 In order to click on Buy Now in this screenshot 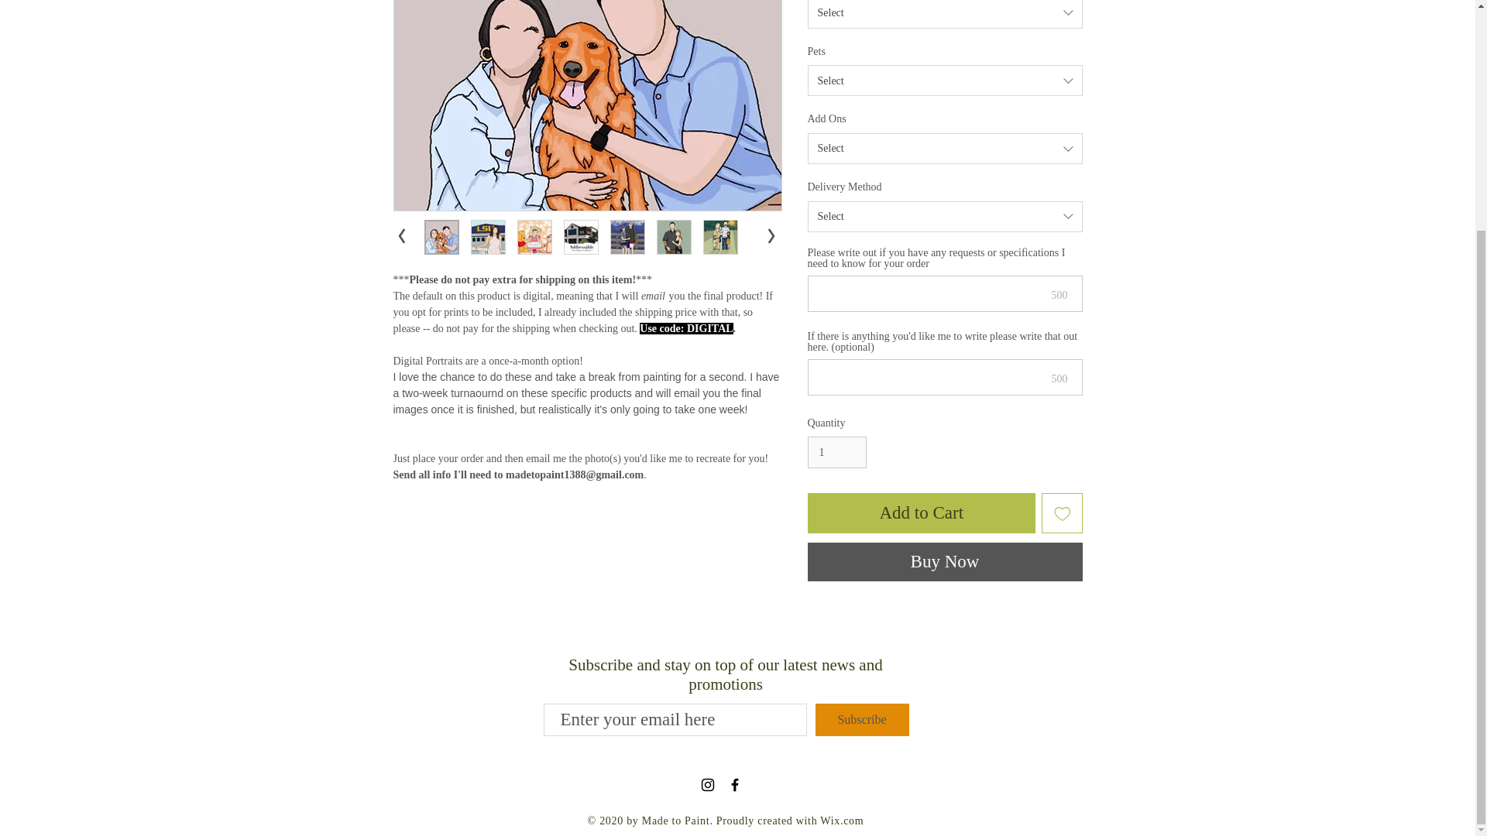, I will do `click(945, 561)`.